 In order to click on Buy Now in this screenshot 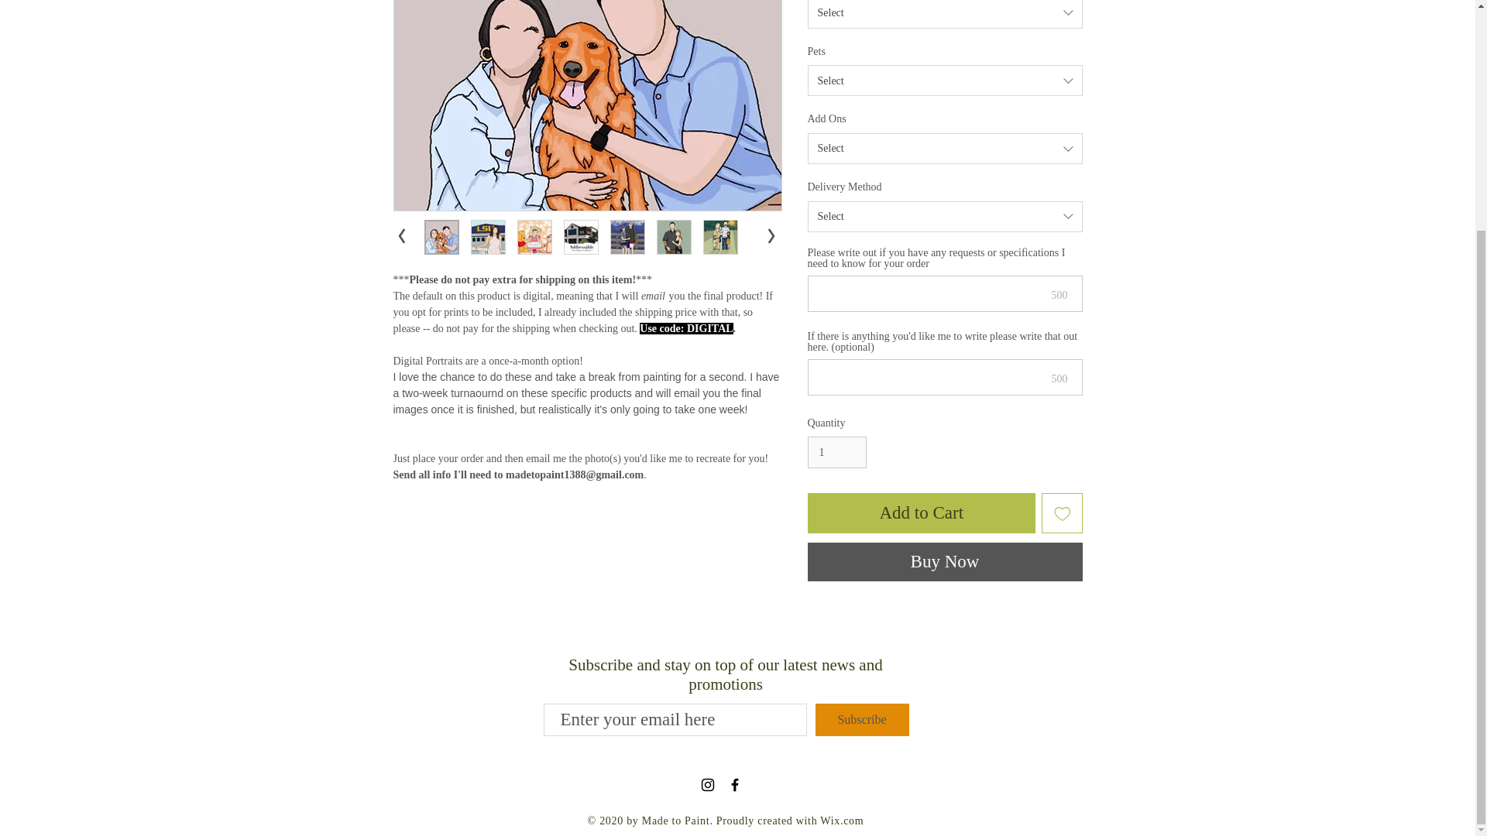, I will do `click(945, 561)`.